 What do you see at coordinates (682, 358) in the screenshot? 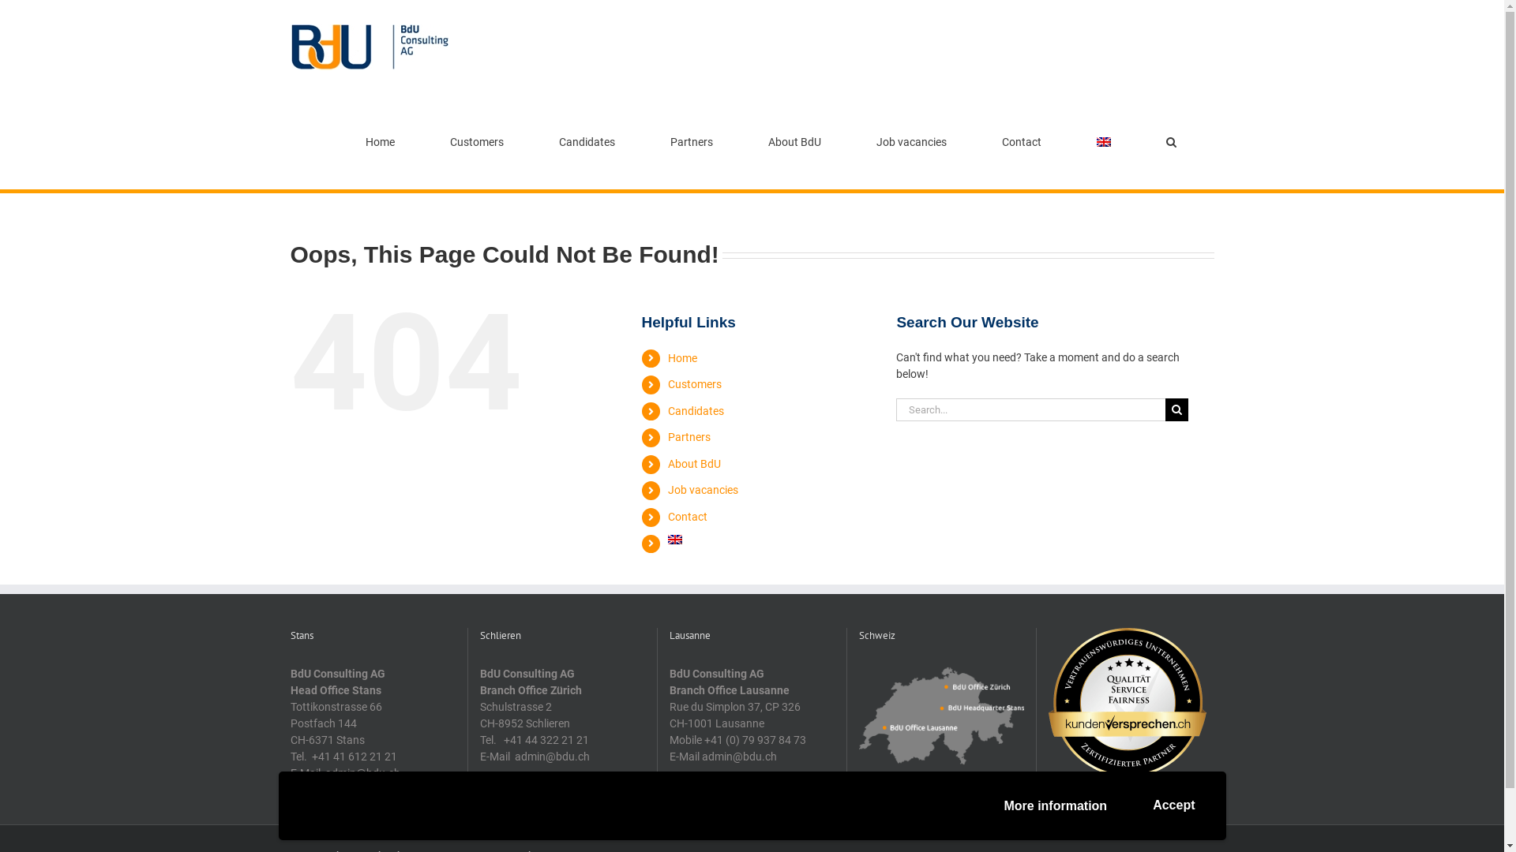
I see `Home` at bounding box center [682, 358].